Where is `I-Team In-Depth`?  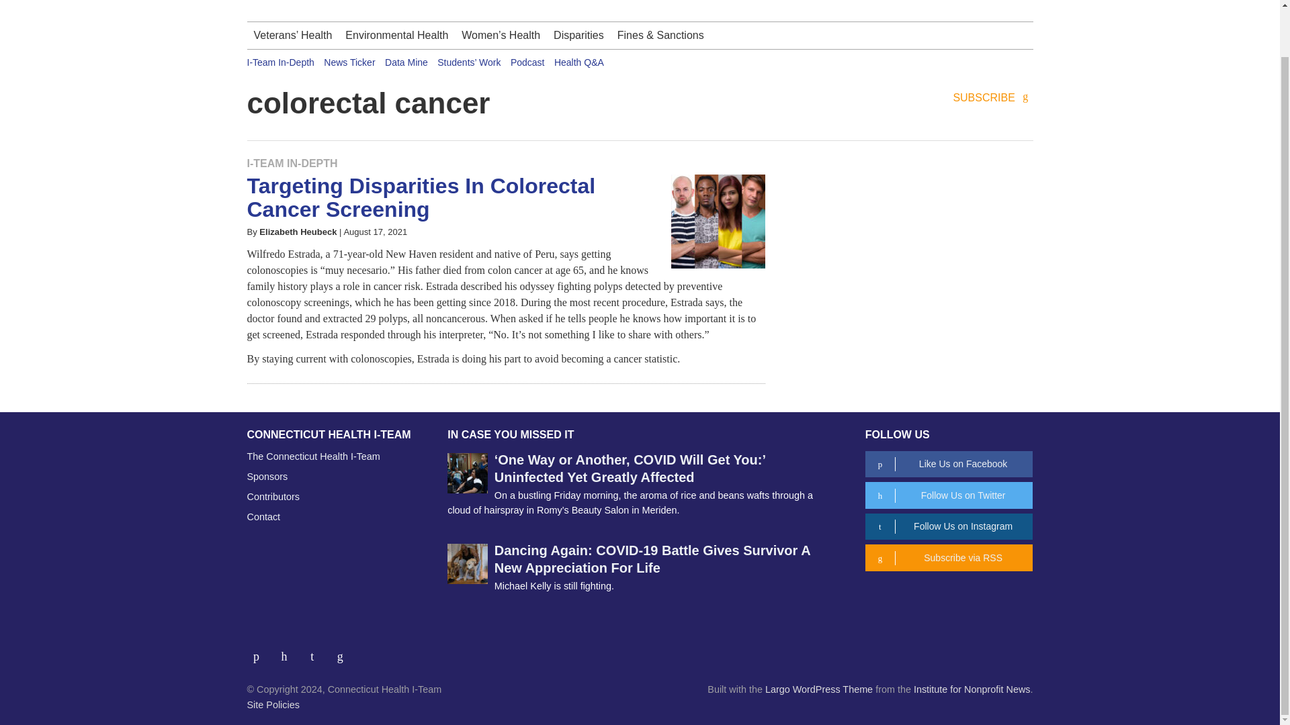 I-Team In-Depth is located at coordinates (281, 62).